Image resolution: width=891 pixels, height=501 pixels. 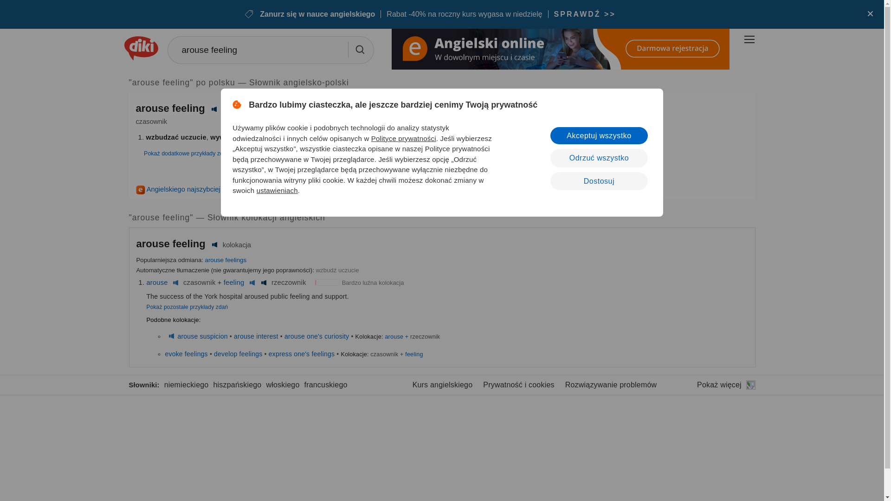 I want to click on evoke feelings, so click(x=186, y=353).